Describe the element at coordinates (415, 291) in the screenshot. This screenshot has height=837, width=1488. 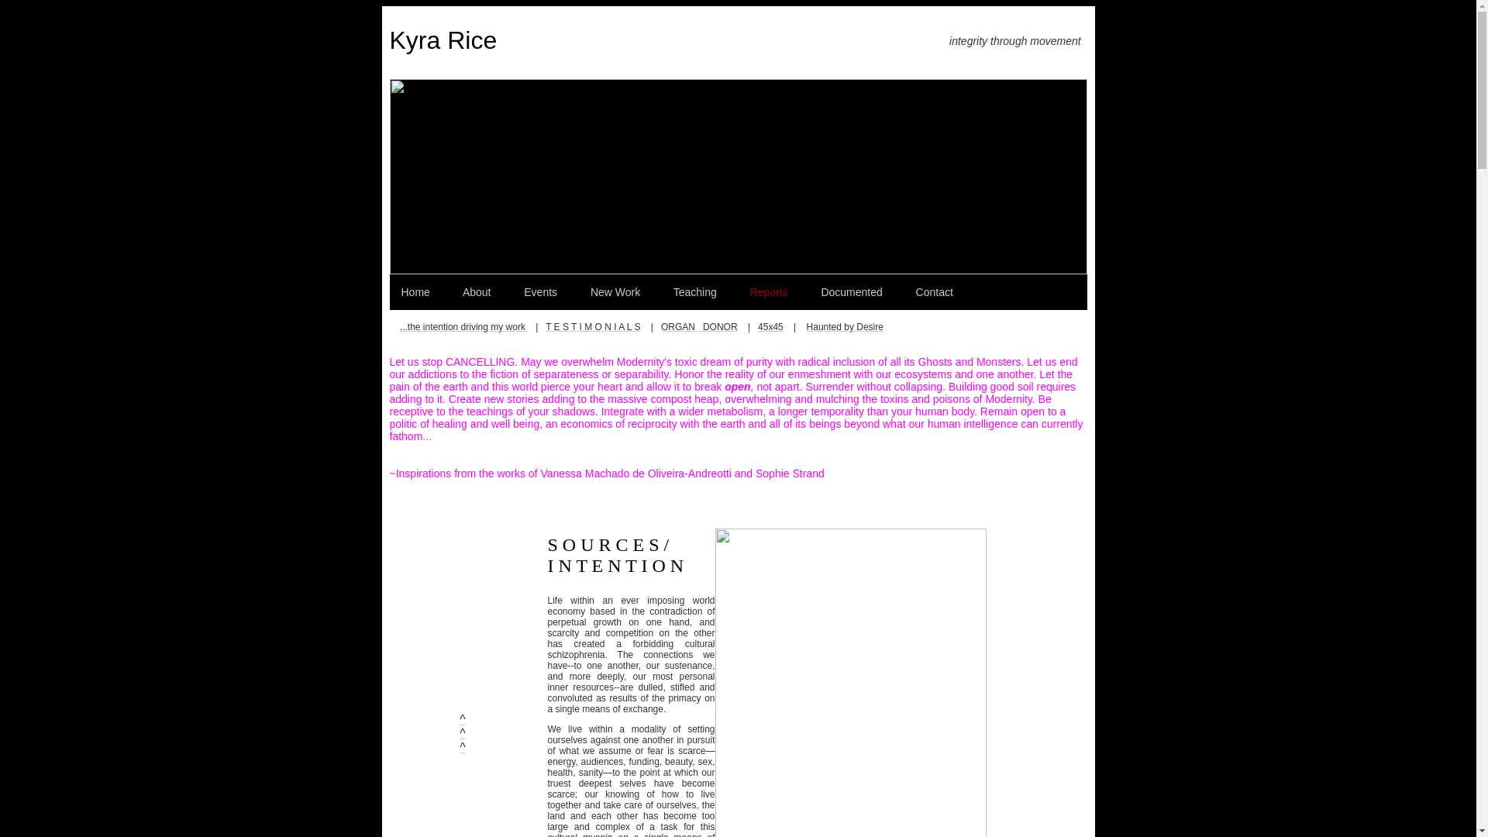
I see `Home` at that location.